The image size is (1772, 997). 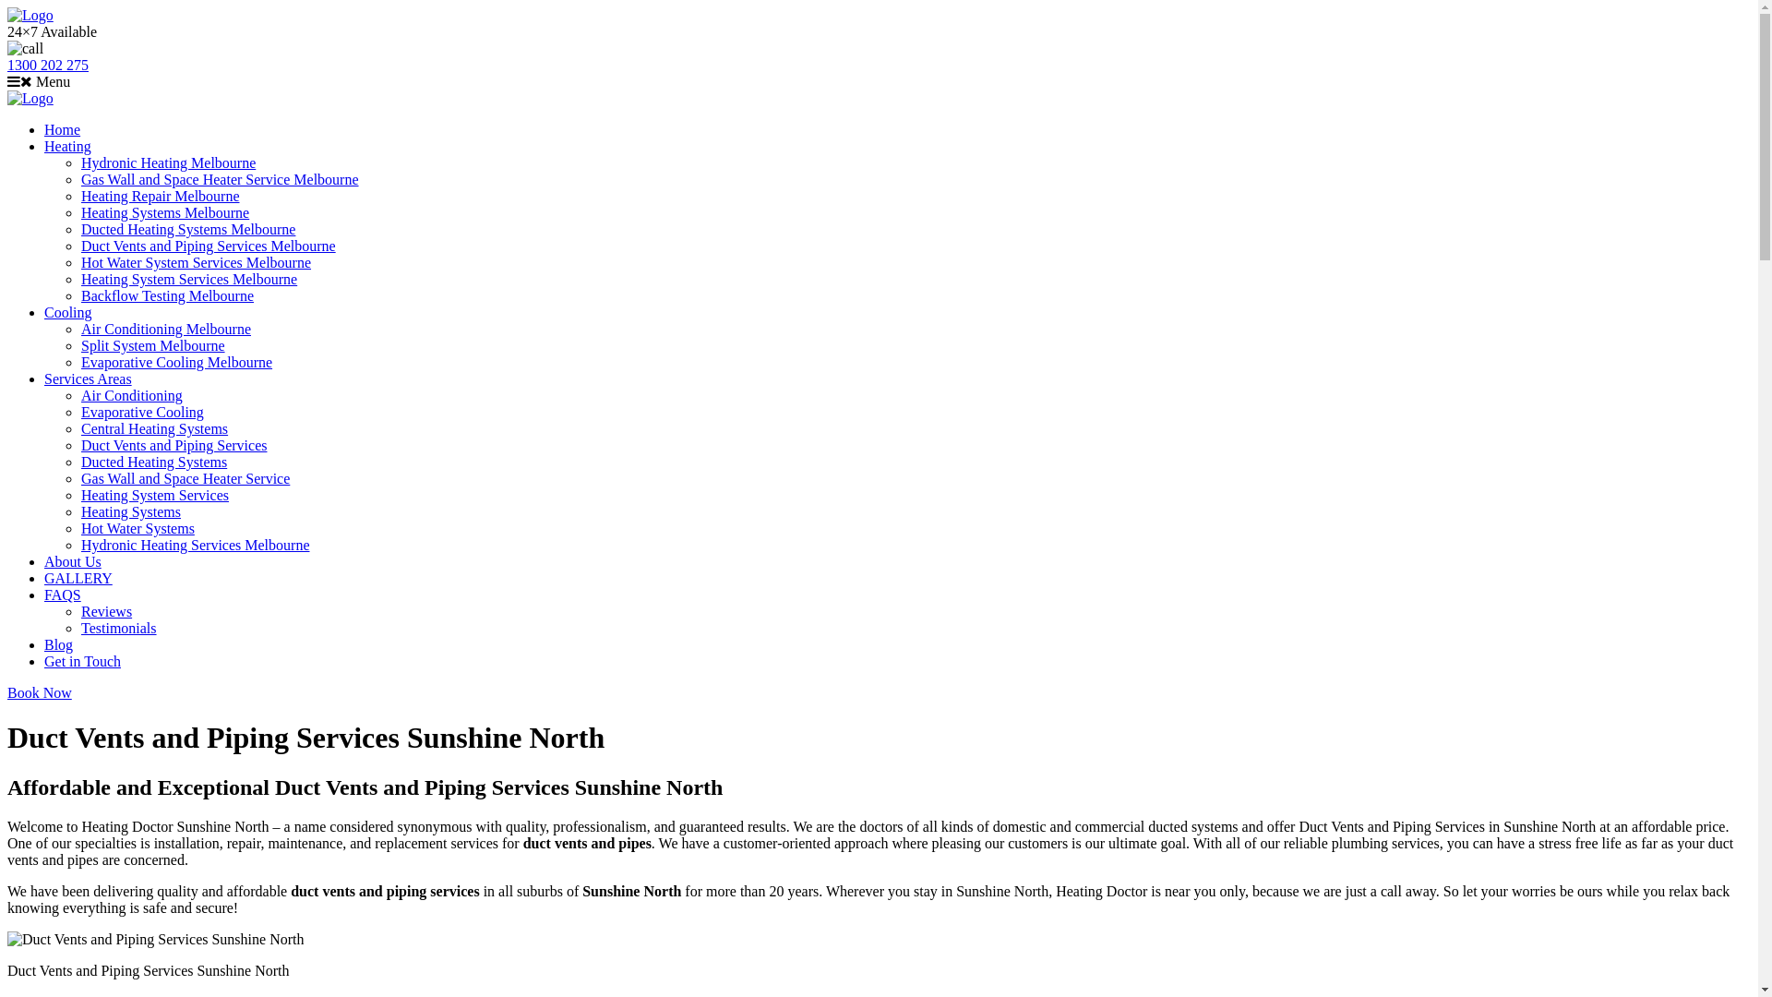 What do you see at coordinates (155, 495) in the screenshot?
I see `Heating System Services` at bounding box center [155, 495].